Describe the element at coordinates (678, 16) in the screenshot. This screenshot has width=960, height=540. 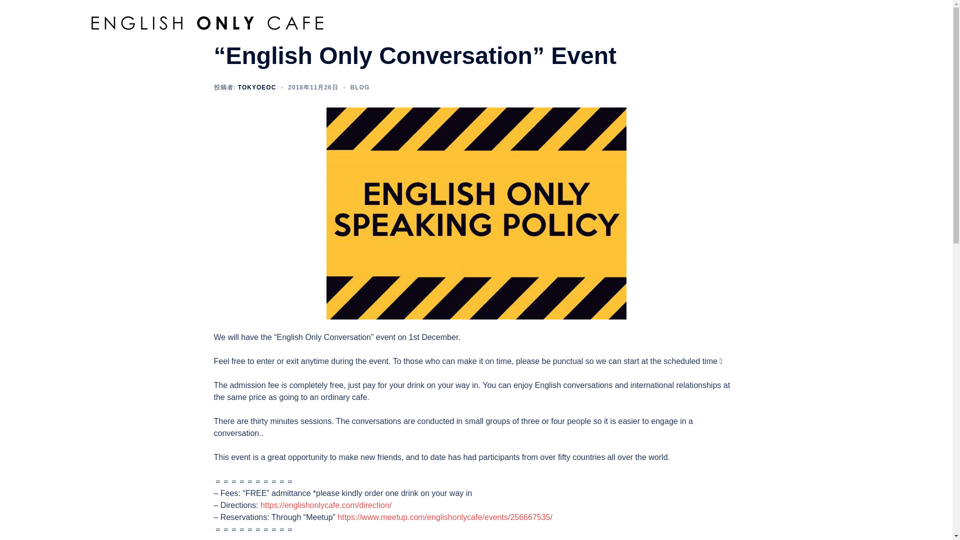
I see `Event` at that location.